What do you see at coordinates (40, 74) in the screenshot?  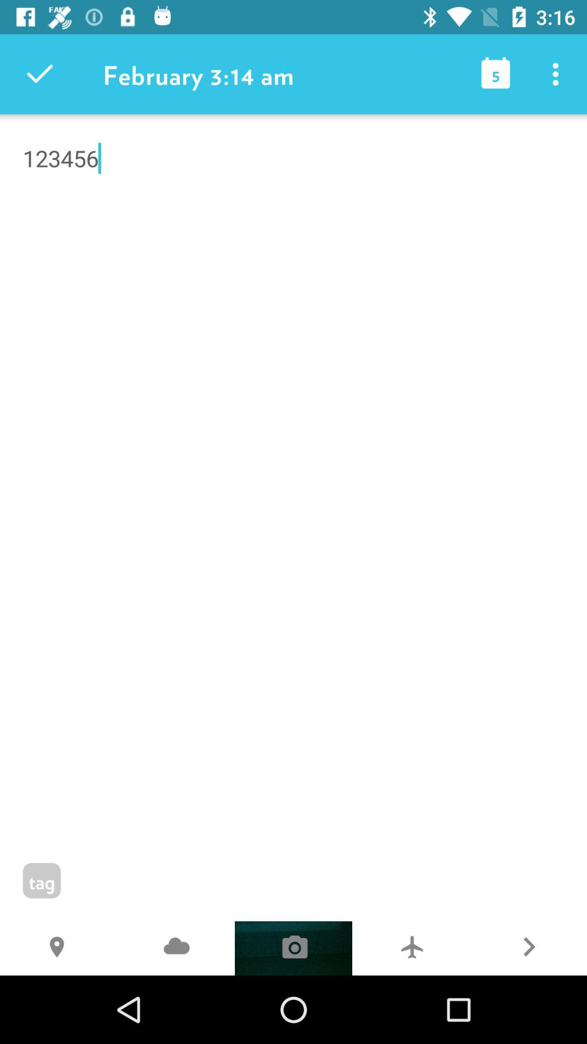 I see `open item next to the february 3 14 icon` at bounding box center [40, 74].